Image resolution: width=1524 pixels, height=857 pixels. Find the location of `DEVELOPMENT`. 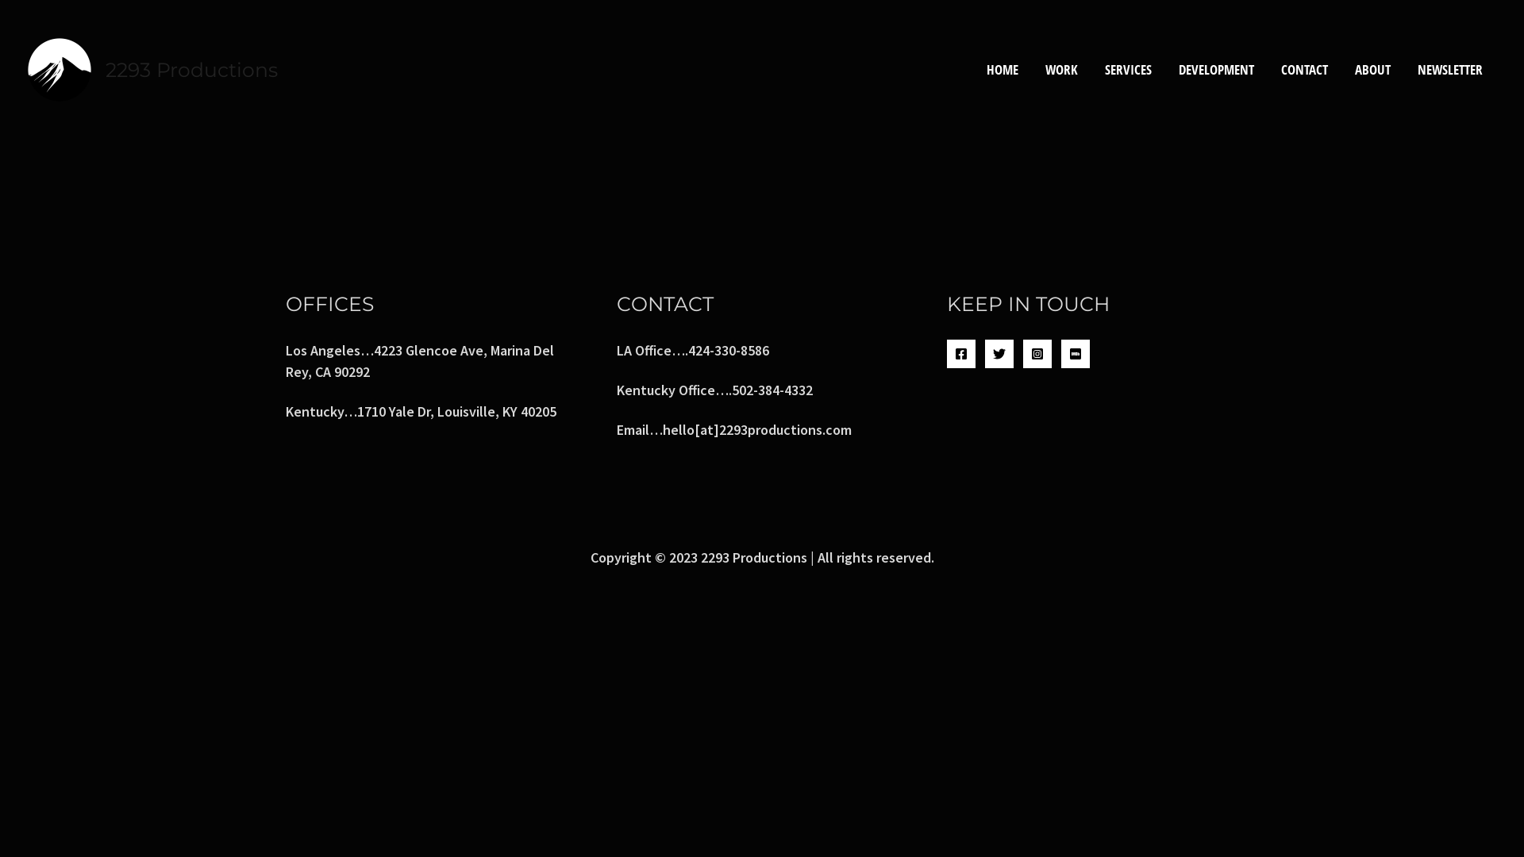

DEVELOPMENT is located at coordinates (1216, 70).